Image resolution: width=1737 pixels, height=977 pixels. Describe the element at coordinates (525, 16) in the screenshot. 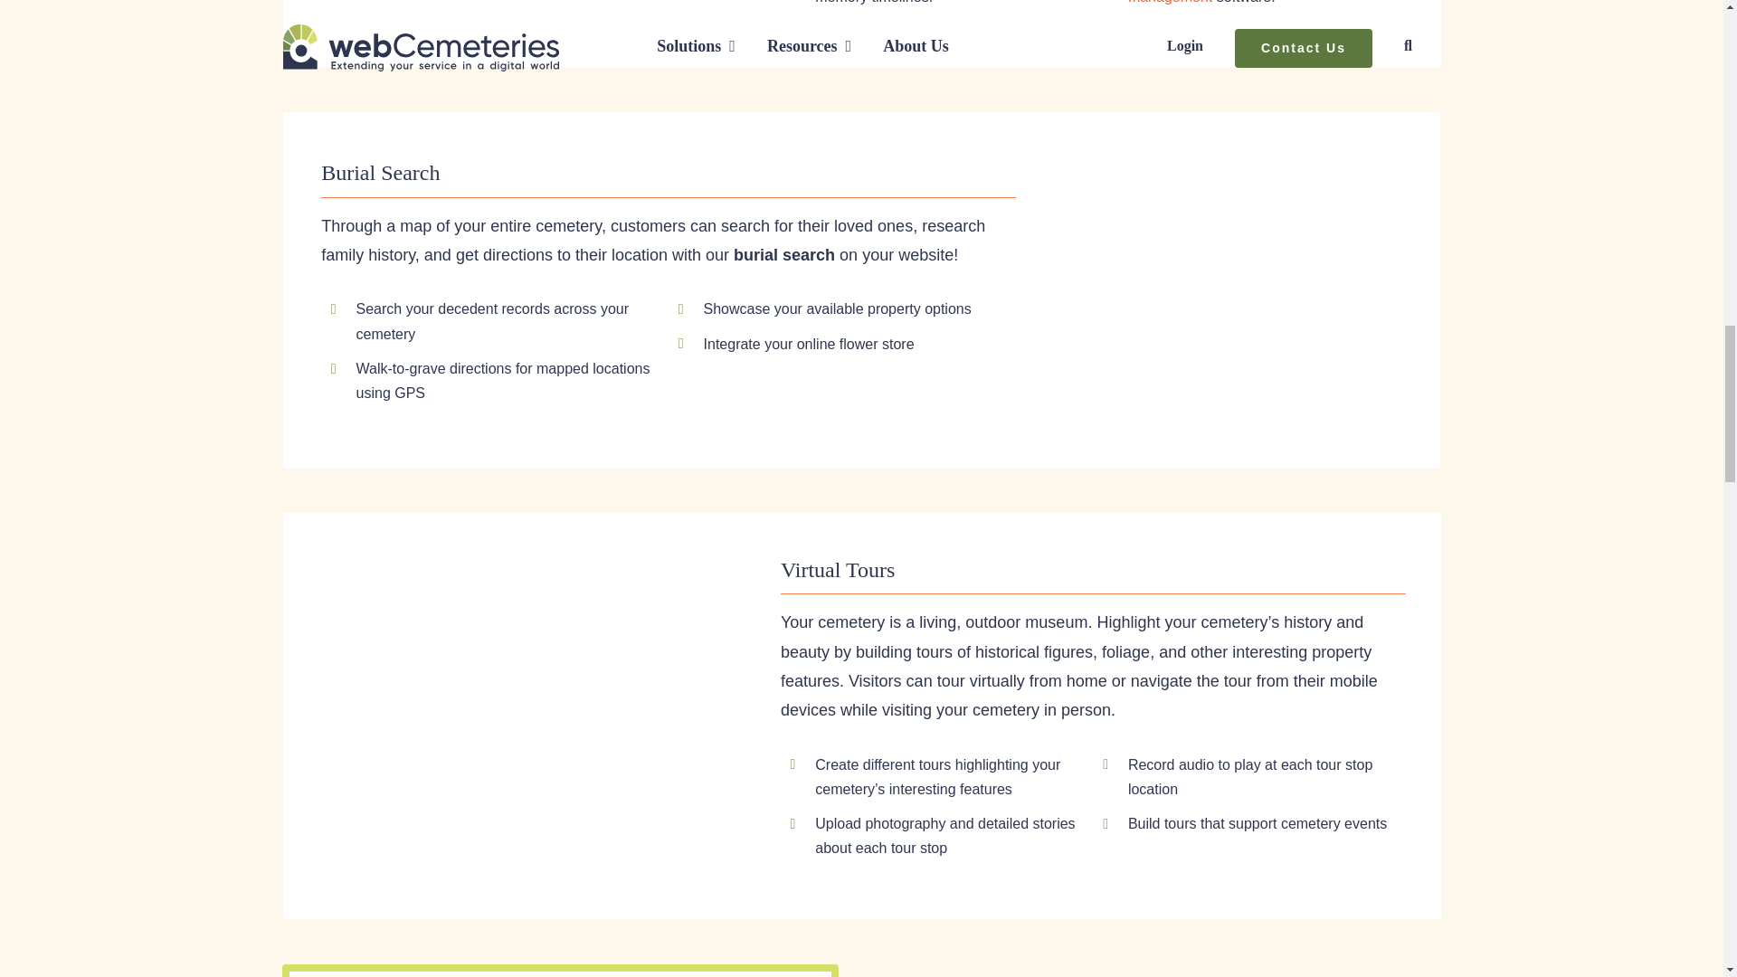

I see `remember-my-journey-1` at that location.